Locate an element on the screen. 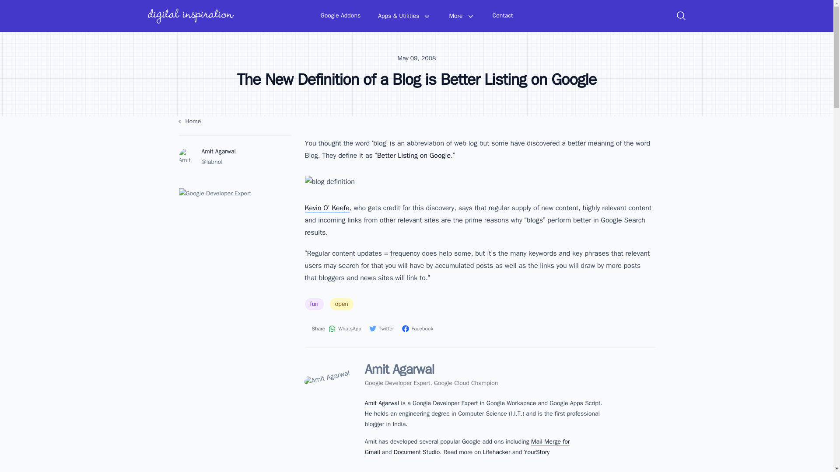 The image size is (840, 472). Contact is located at coordinates (503, 16).